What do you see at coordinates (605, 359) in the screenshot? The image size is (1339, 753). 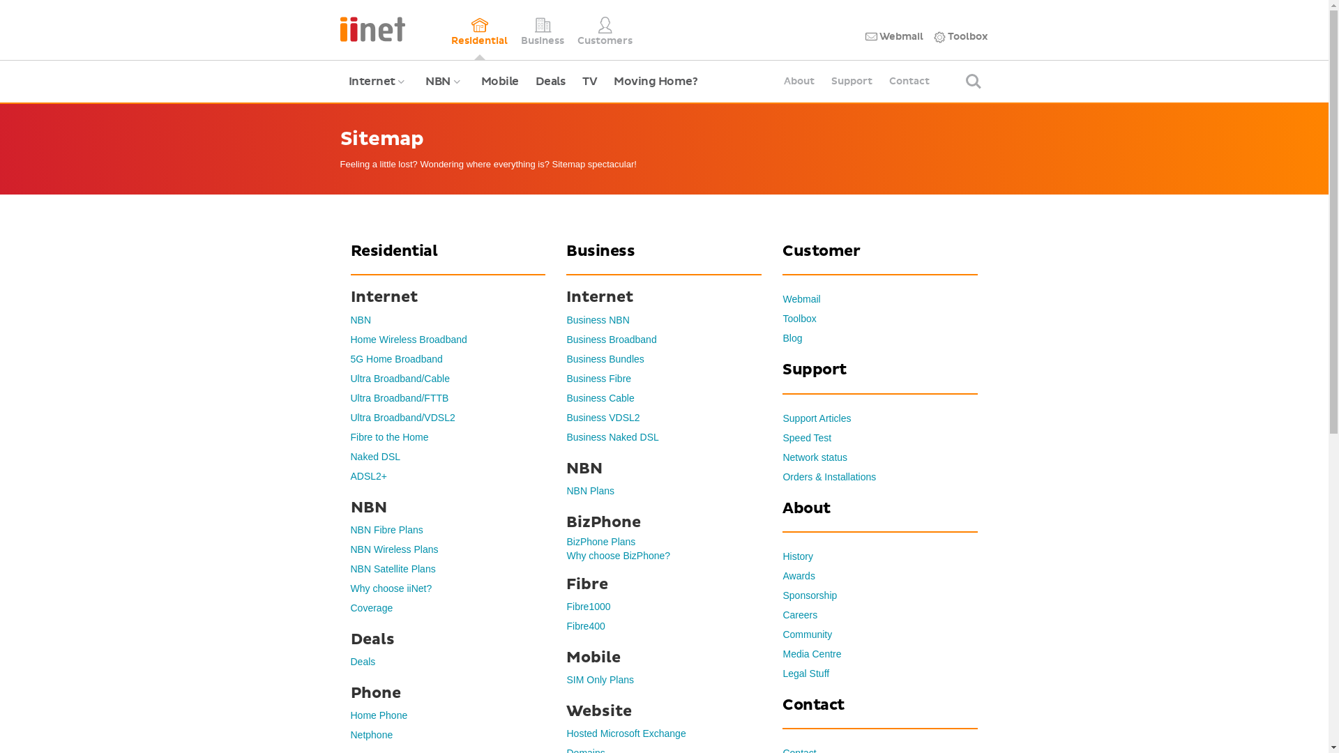 I see `Business Bundles` at bounding box center [605, 359].